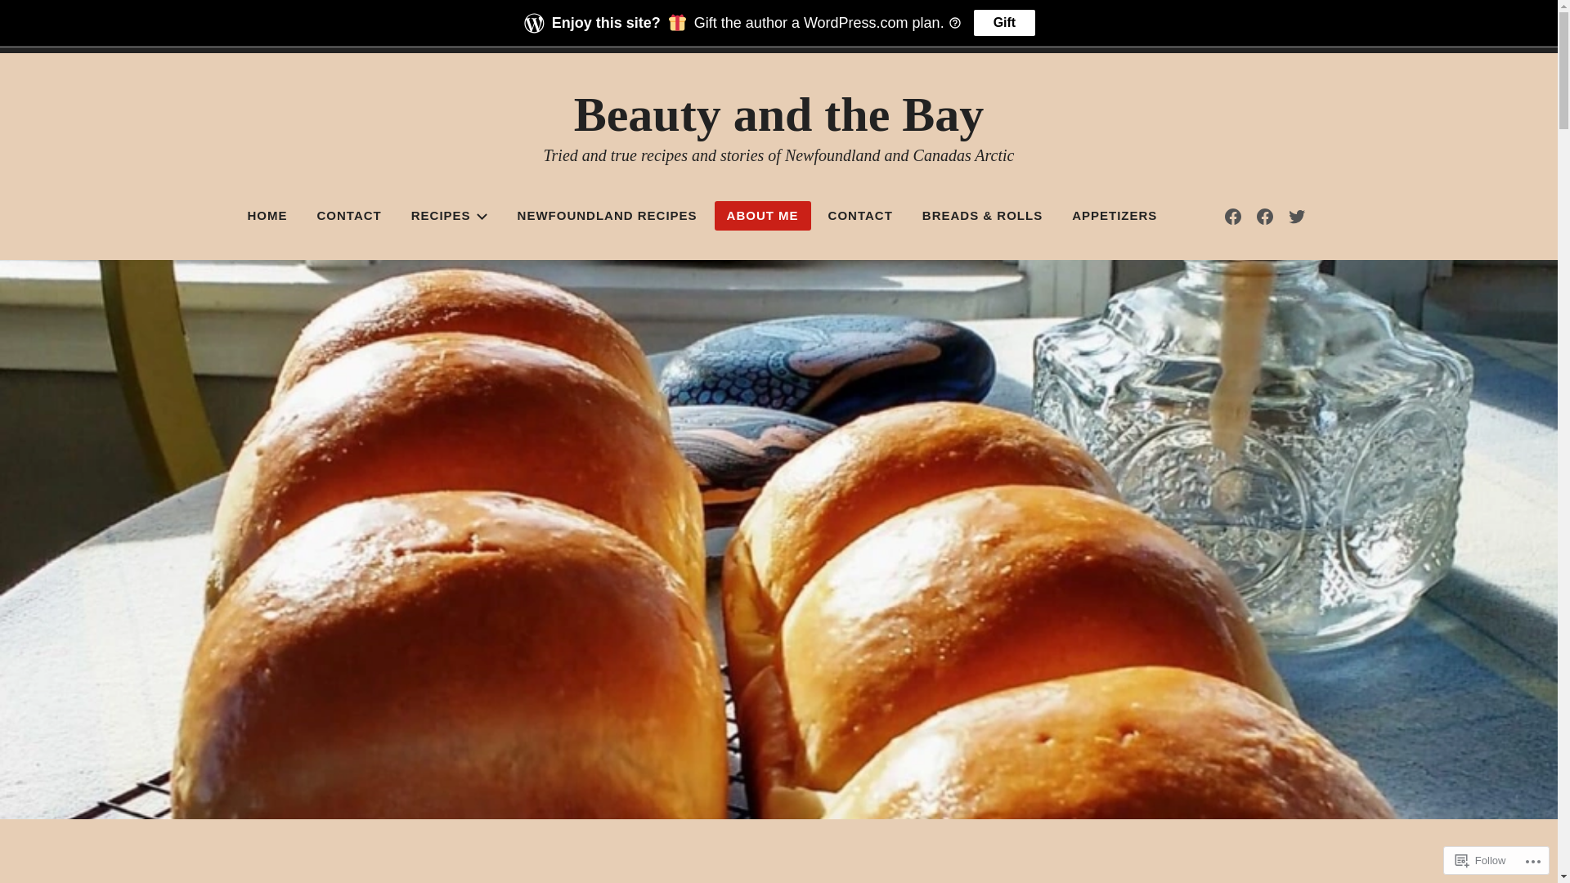 The height and width of the screenshot is (883, 1570). Describe the element at coordinates (1115, 216) in the screenshot. I see `APPETIZERS` at that location.